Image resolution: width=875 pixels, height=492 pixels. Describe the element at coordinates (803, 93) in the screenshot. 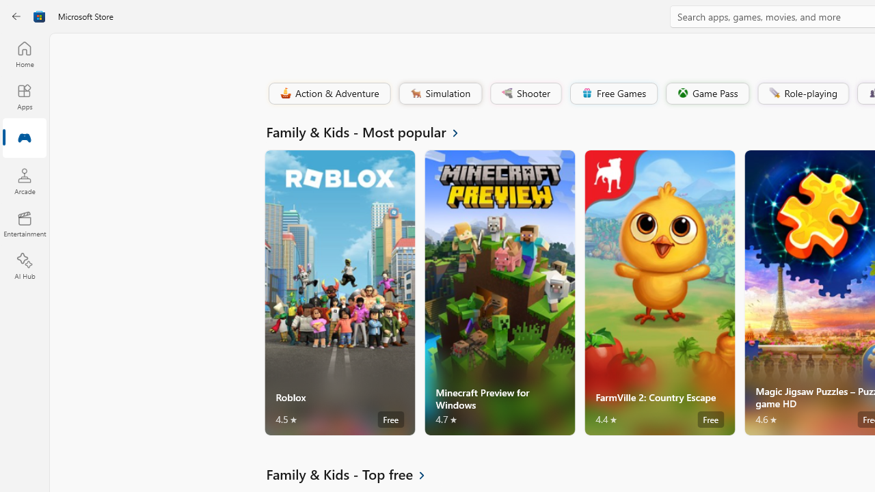

I see `Role-playing` at that location.